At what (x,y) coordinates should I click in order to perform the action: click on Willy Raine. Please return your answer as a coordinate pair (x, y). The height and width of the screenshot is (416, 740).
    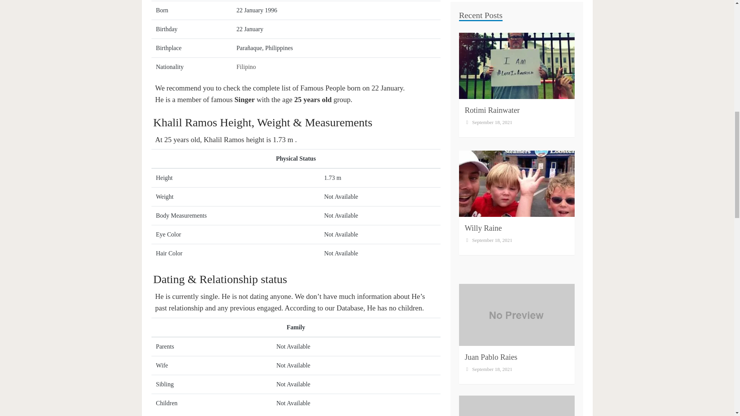
    Looking at the image, I should click on (483, 18).